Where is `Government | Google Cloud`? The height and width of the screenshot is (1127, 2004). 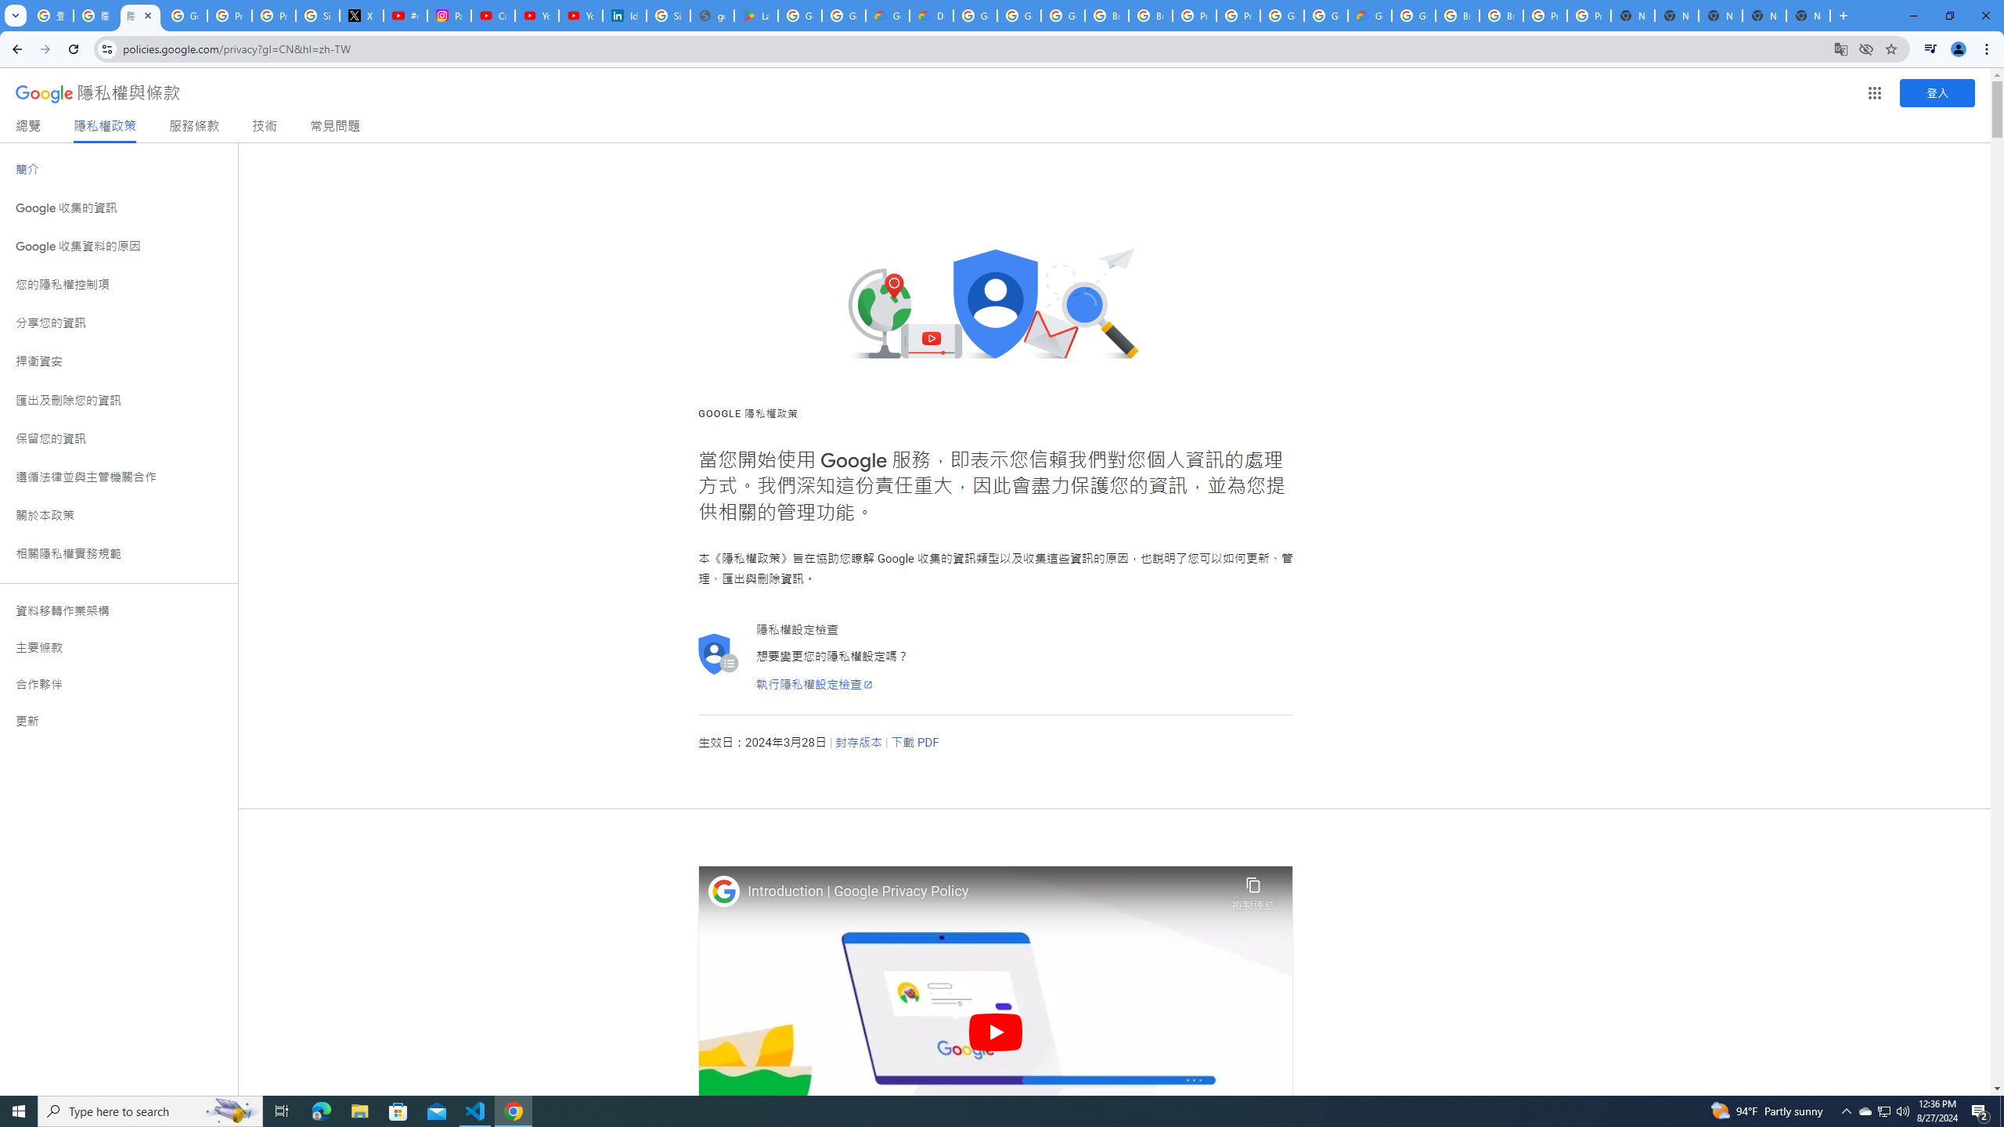 Government | Google Cloud is located at coordinates (888, 16).